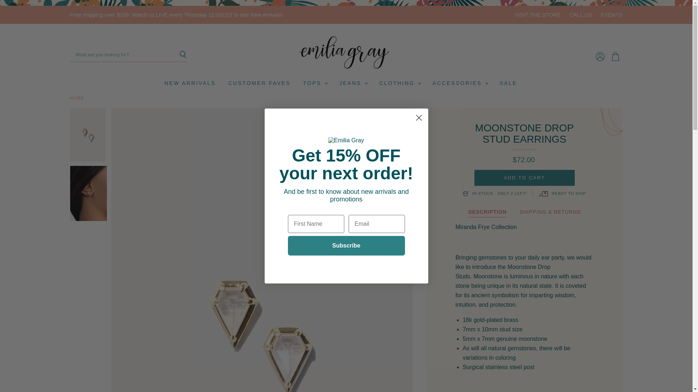 Image resolution: width=698 pixels, height=392 pixels. What do you see at coordinates (600, 57) in the screenshot?
I see `View account` at bounding box center [600, 57].